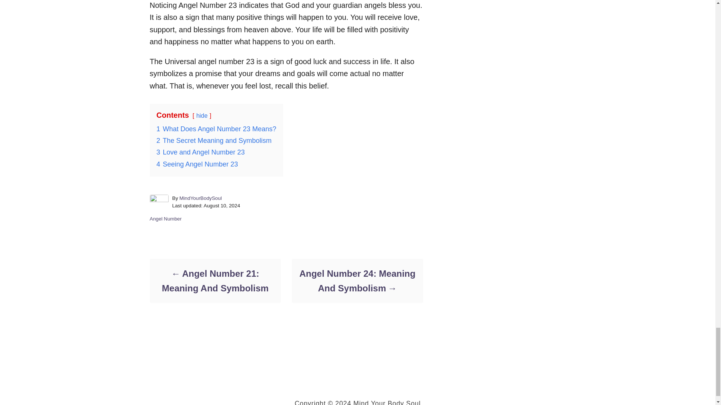 The height and width of the screenshot is (405, 721). What do you see at coordinates (202, 115) in the screenshot?
I see `hide` at bounding box center [202, 115].